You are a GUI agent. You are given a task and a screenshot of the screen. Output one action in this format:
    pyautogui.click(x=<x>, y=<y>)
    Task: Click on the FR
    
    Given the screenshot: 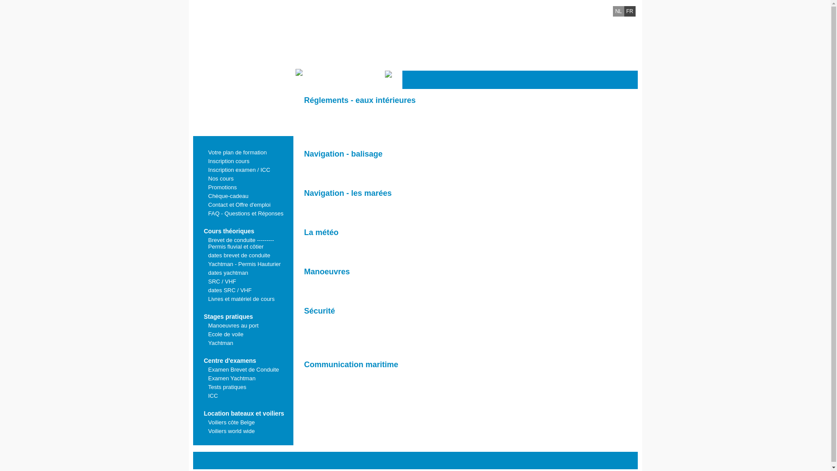 What is the action you would take?
    pyautogui.click(x=630, y=11)
    